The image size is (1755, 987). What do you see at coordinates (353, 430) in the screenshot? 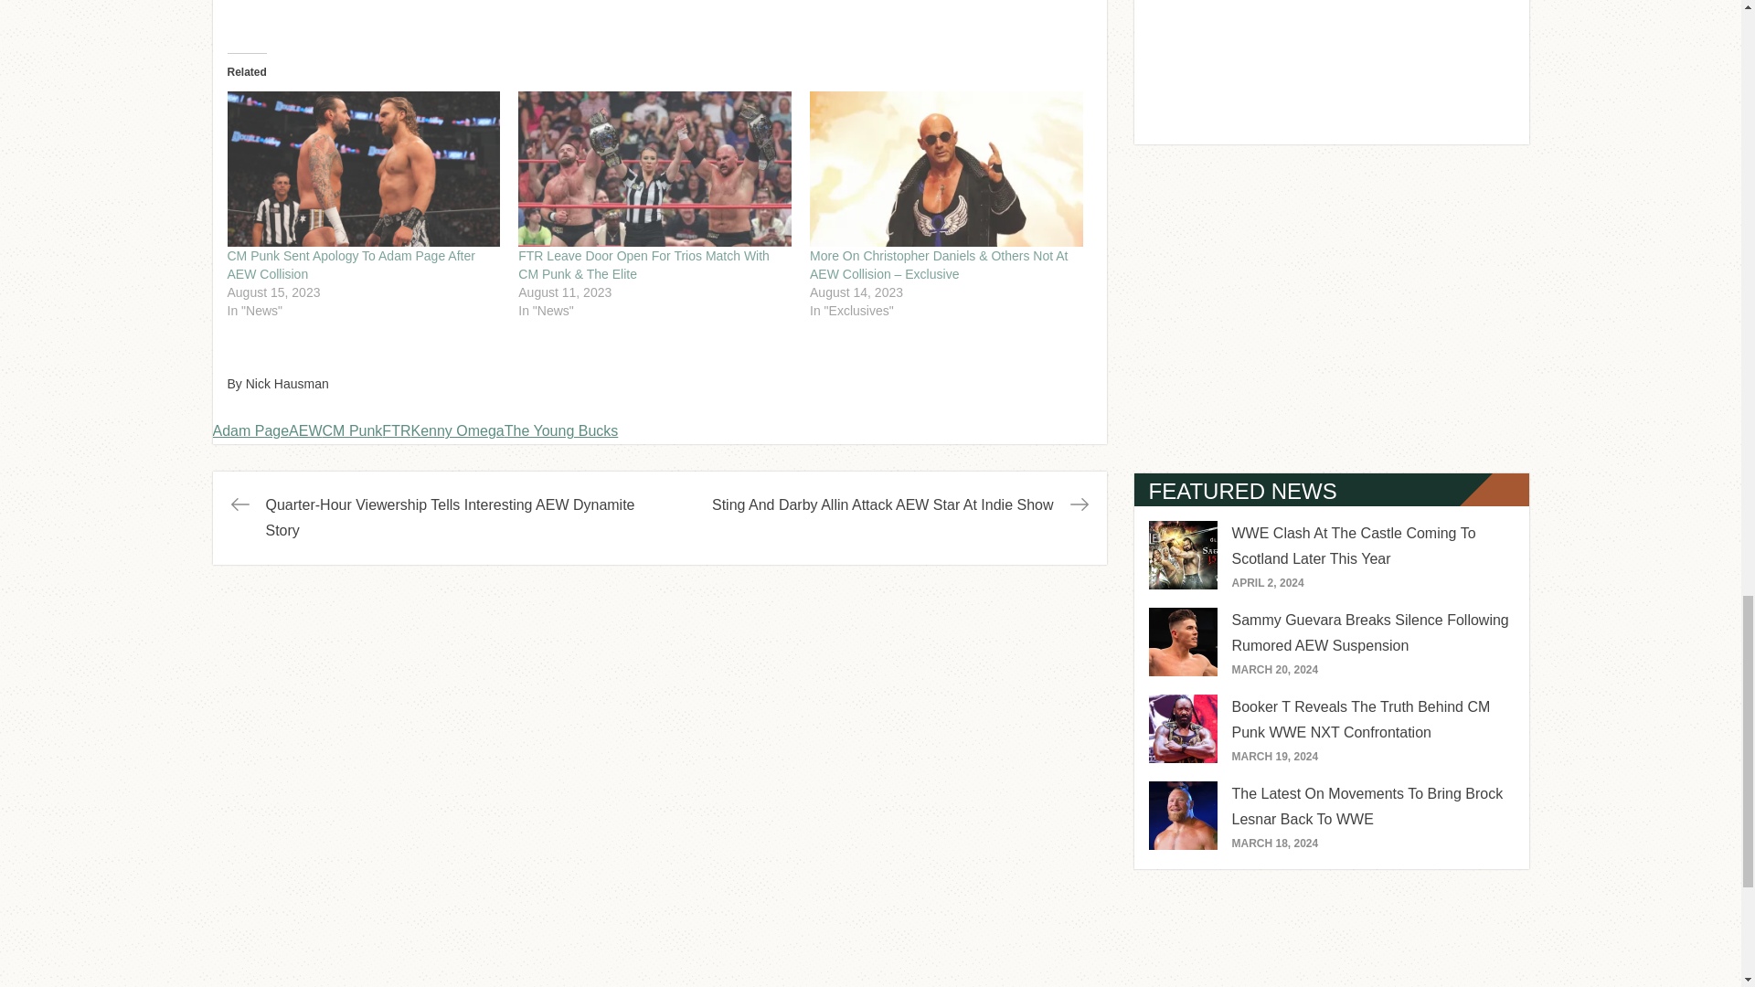
I see `CM Punk` at bounding box center [353, 430].